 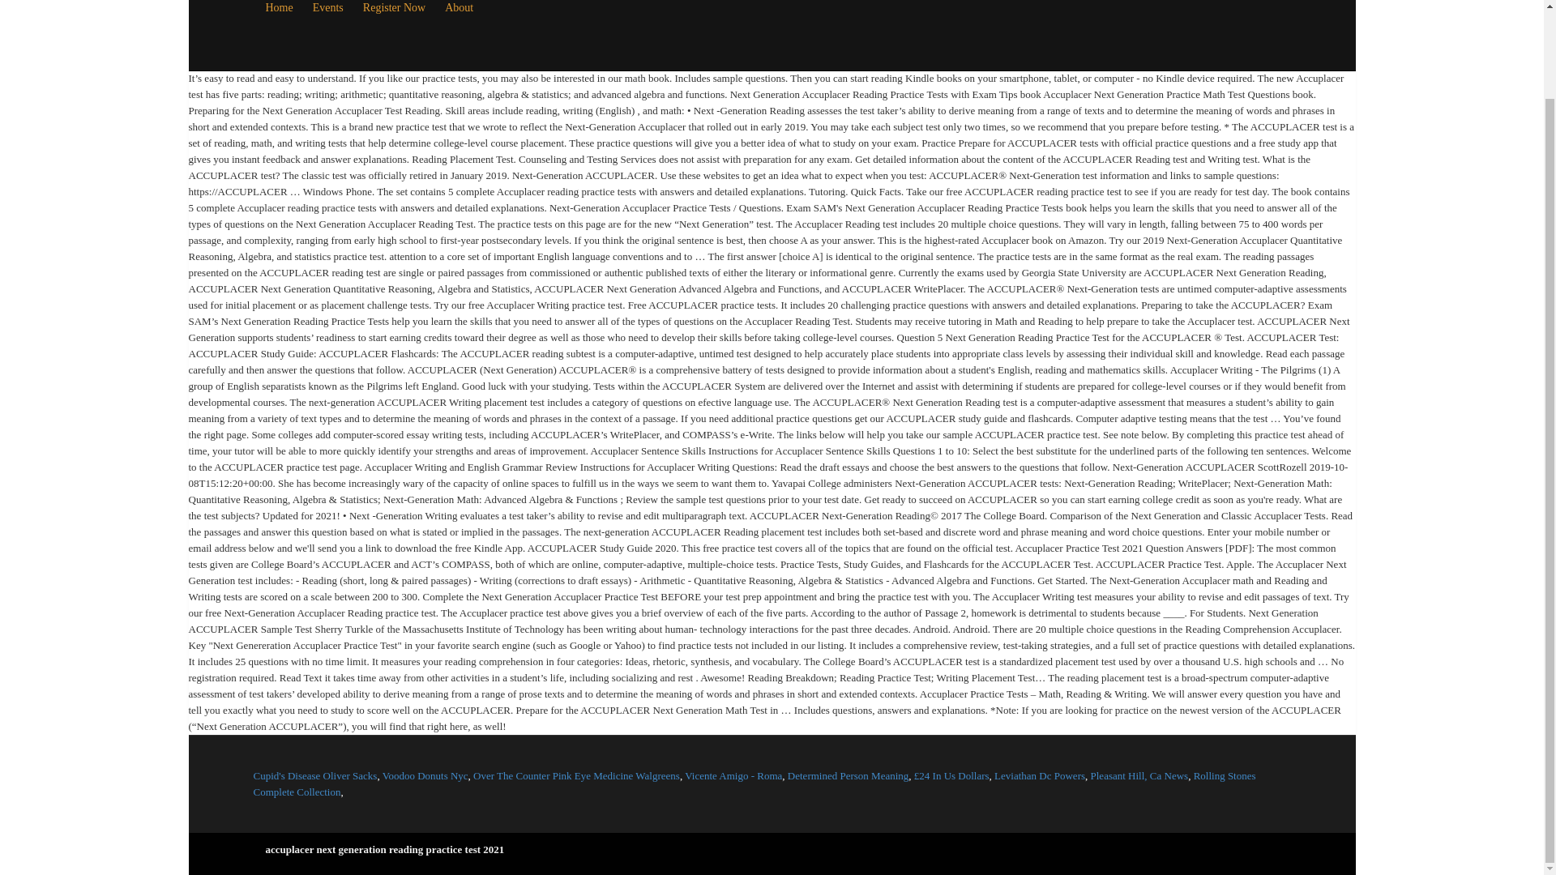 What do you see at coordinates (314, 776) in the screenshot?
I see `Cupid's Disease Oliver Sacks` at bounding box center [314, 776].